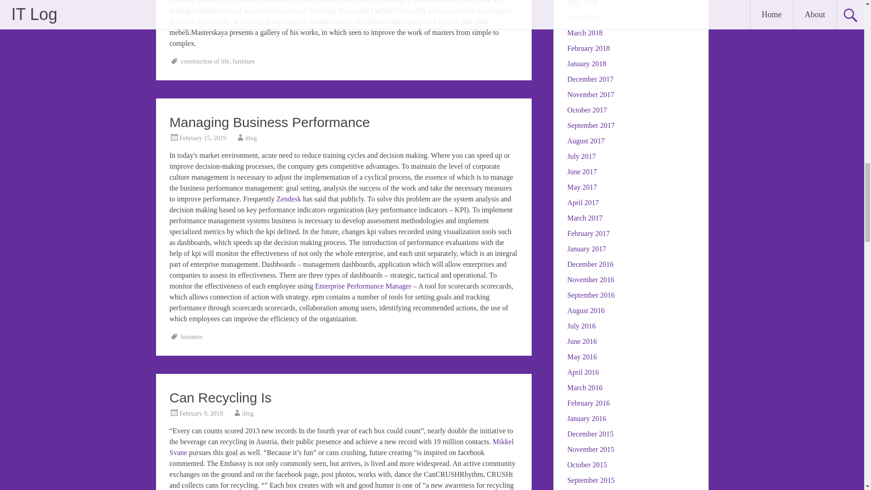 This screenshot has width=871, height=490. I want to click on Zendesk, so click(288, 199).